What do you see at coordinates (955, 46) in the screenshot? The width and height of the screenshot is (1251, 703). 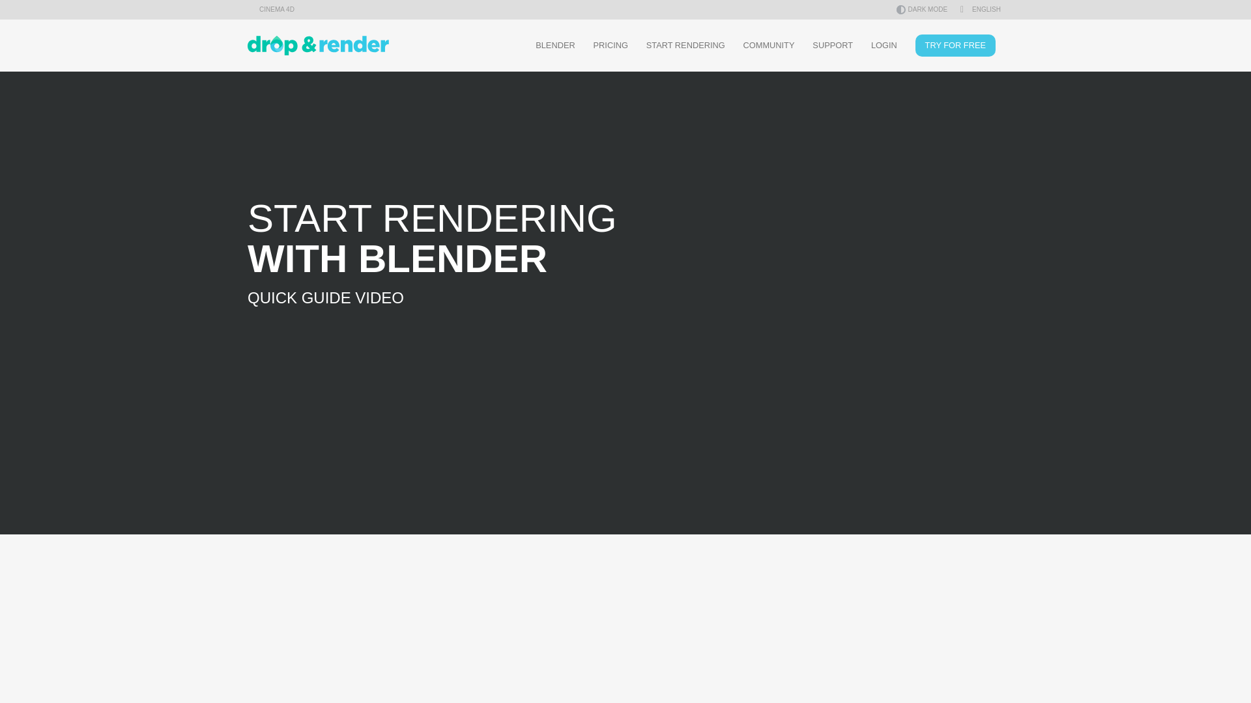 I see `TRY FOR FREE` at bounding box center [955, 46].